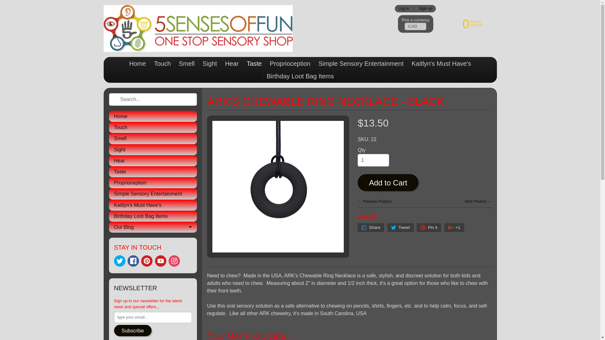 The width and height of the screenshot is (605, 340). What do you see at coordinates (133, 261) in the screenshot?
I see `Kaitlyn's Must Have's` at bounding box center [133, 261].